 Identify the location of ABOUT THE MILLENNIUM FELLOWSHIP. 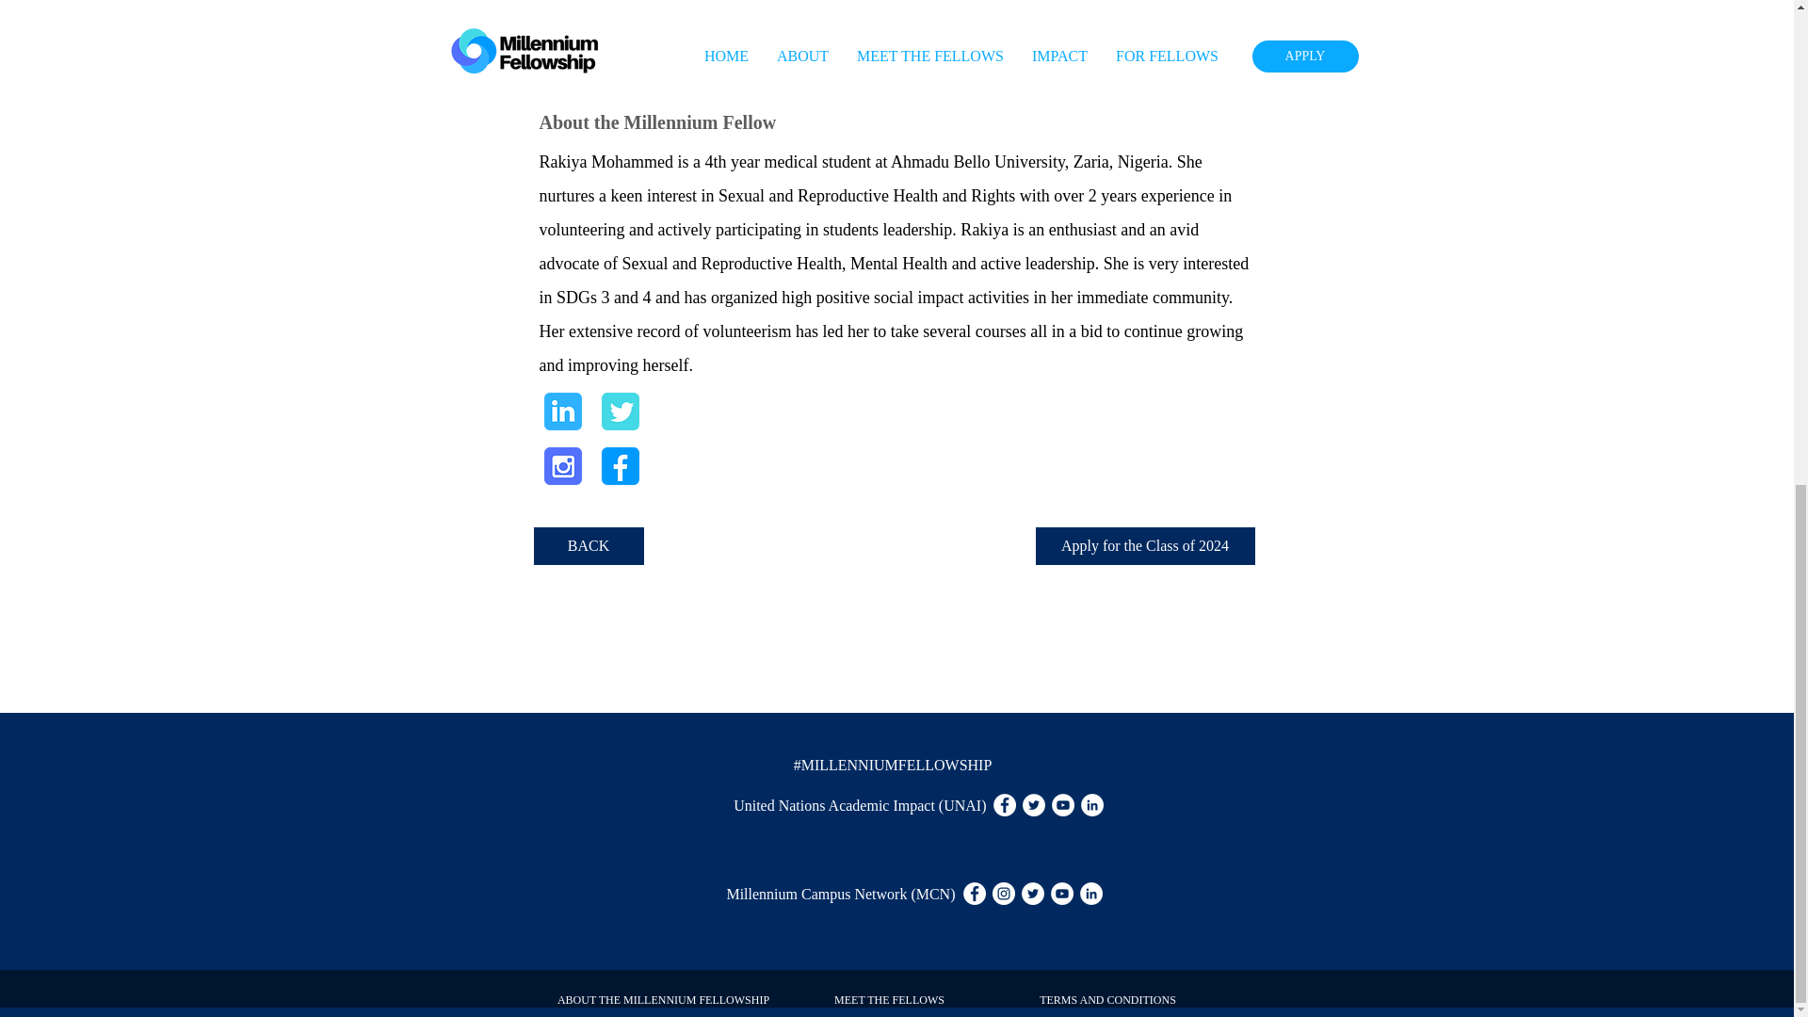
(663, 1000).